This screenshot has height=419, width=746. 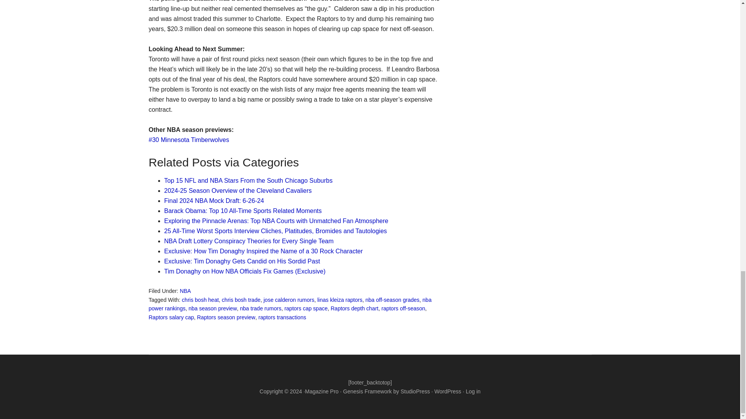 What do you see at coordinates (214, 200) in the screenshot?
I see `Final 2024 NBA Mock Draft: 6-26-24` at bounding box center [214, 200].